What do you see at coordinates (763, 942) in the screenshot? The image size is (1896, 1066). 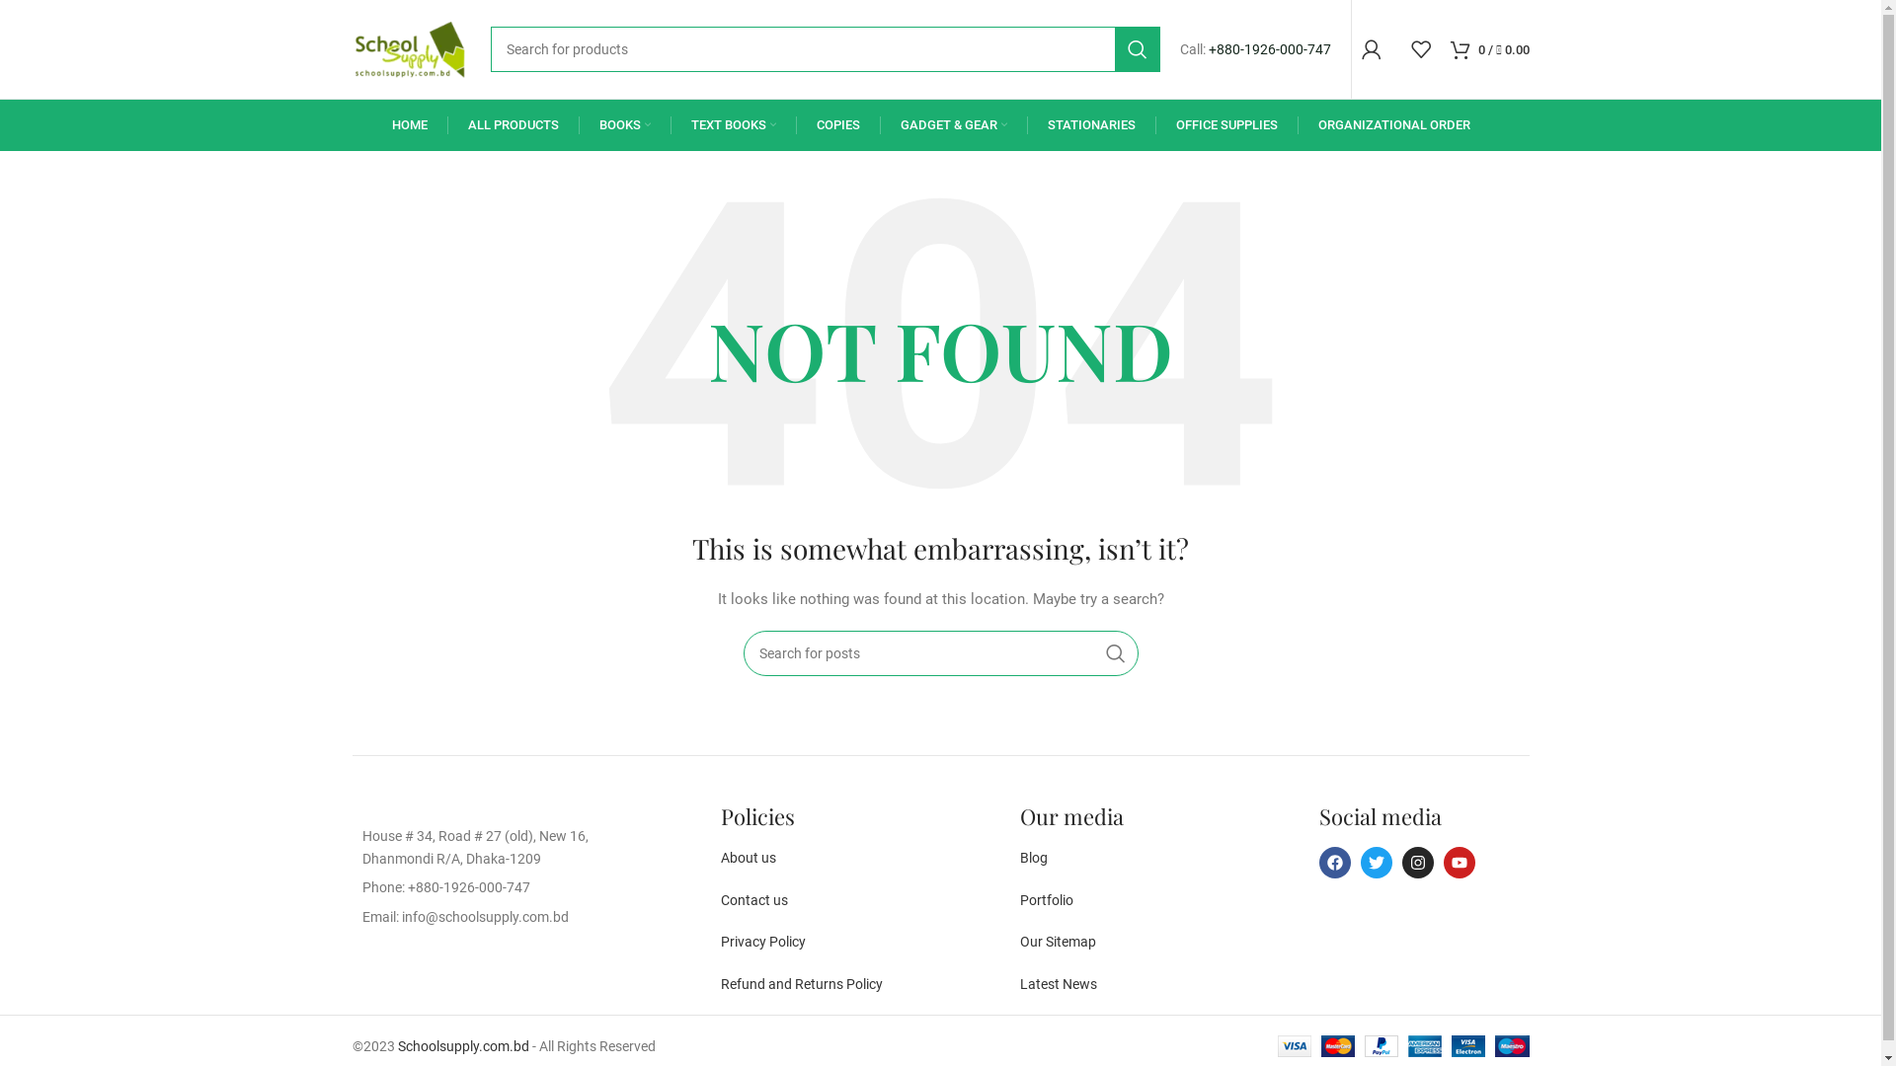 I see `Privacy Policy` at bounding box center [763, 942].